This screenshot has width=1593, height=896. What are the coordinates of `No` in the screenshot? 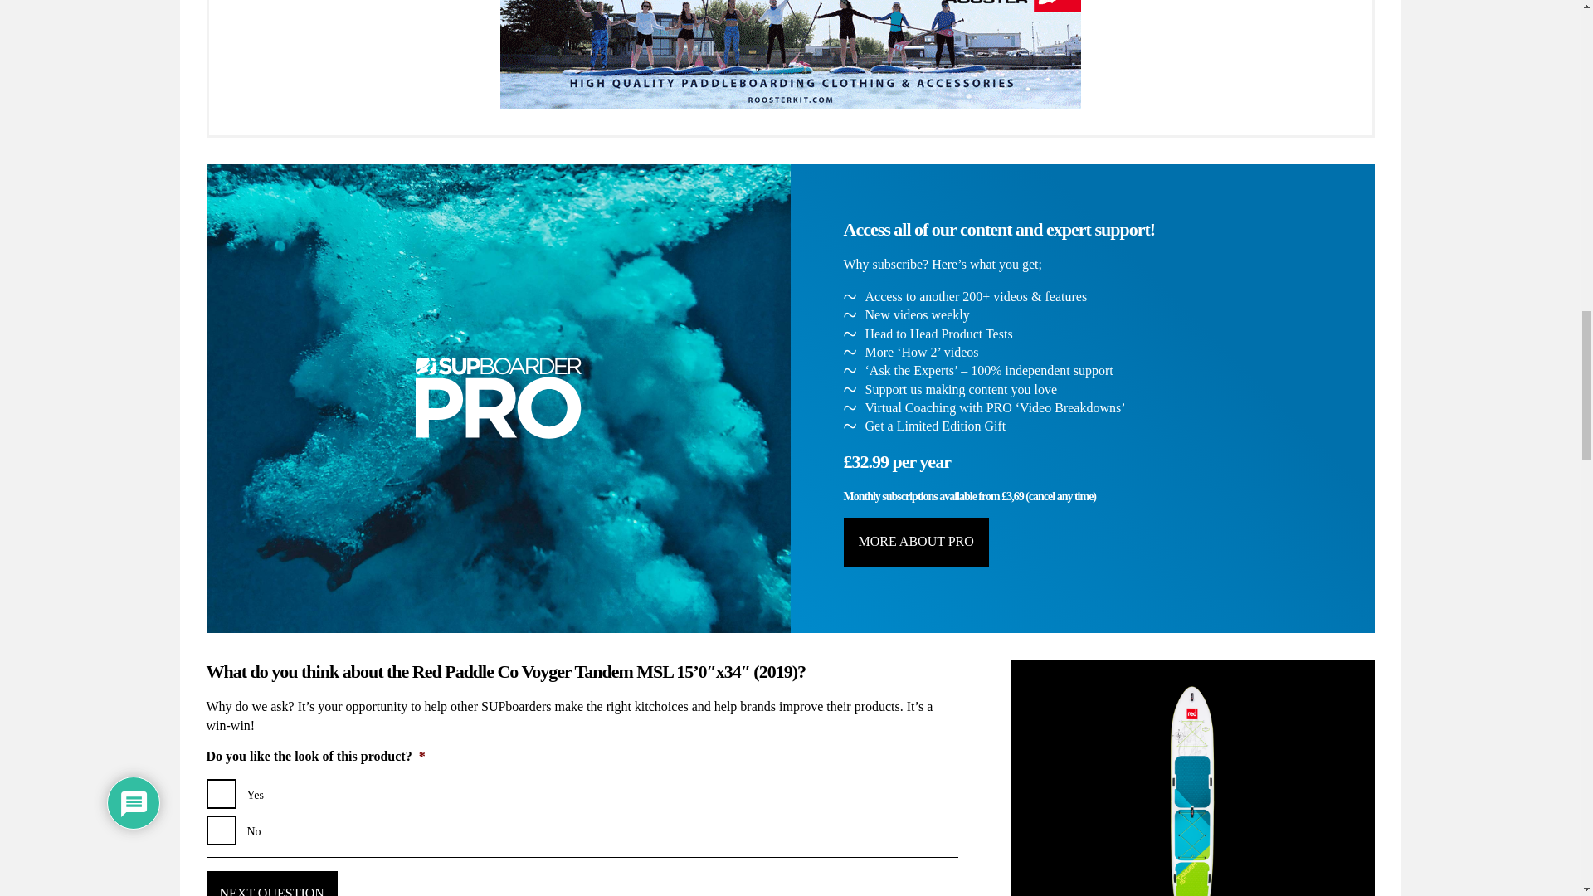 It's located at (221, 830).